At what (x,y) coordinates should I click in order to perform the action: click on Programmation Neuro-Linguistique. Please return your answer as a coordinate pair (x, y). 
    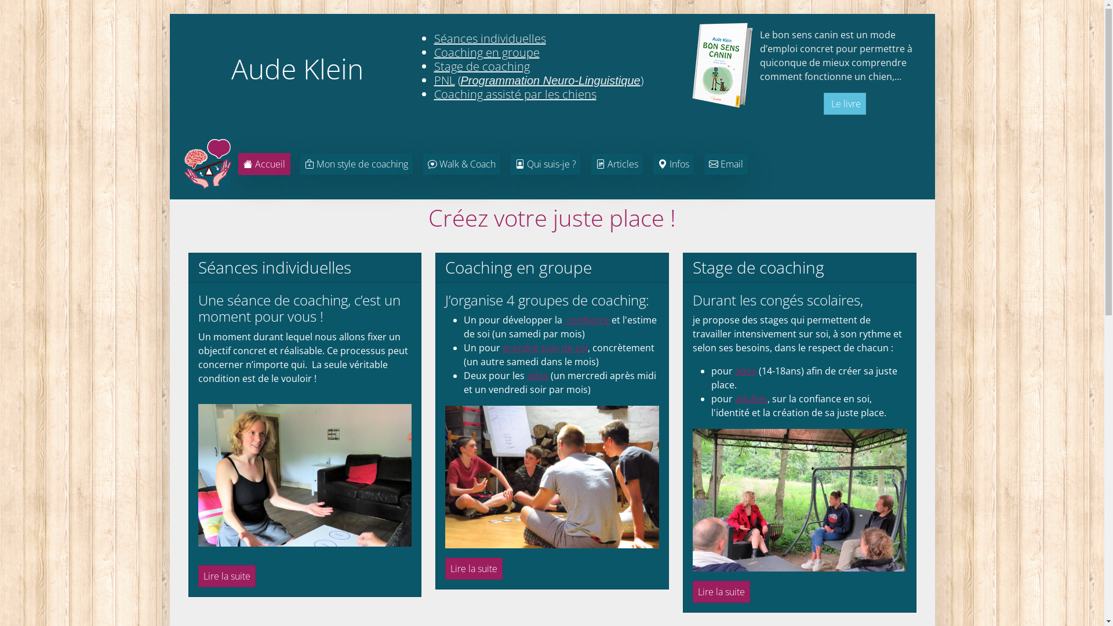
    Looking at the image, I should click on (550, 81).